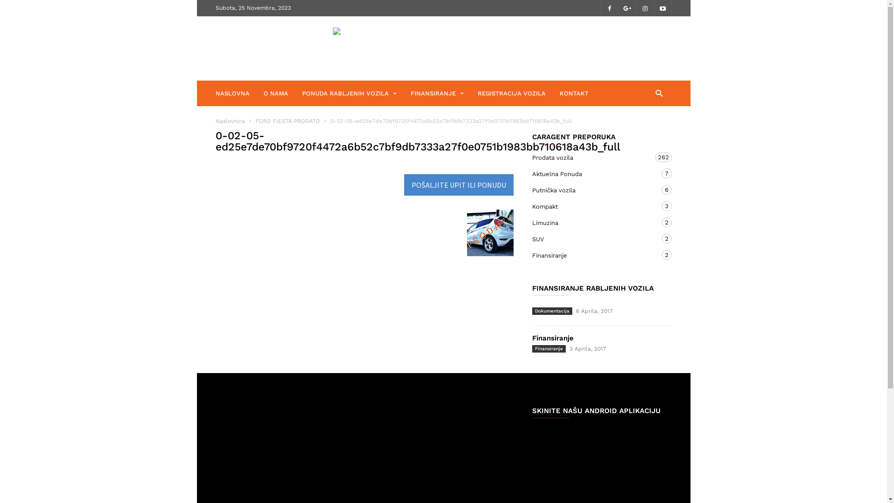  I want to click on Naslovnica, so click(230, 121).